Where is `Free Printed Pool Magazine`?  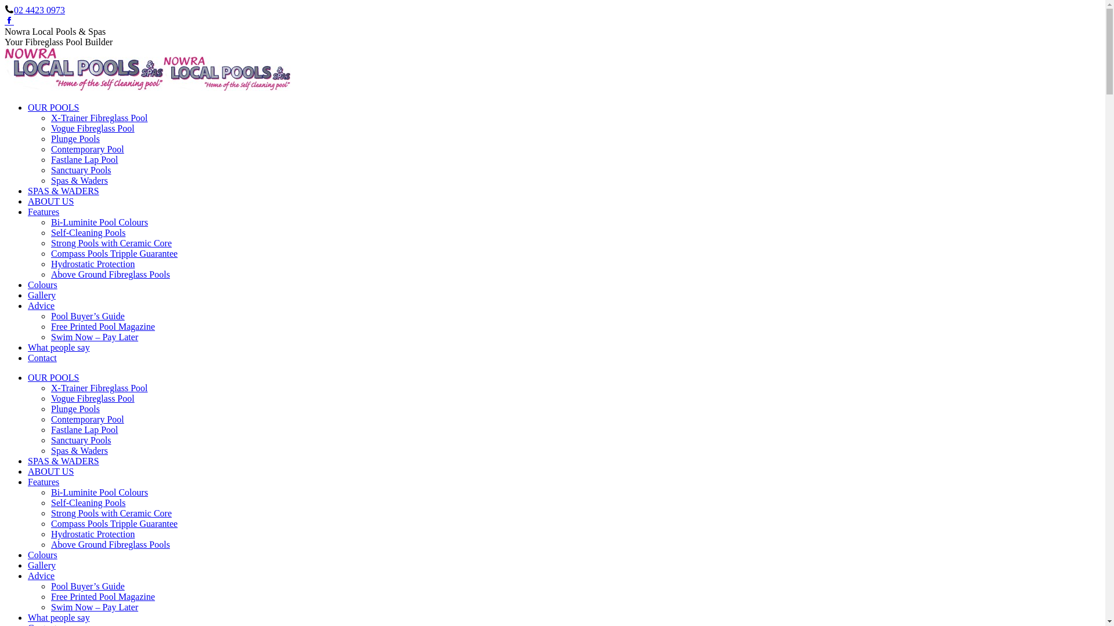
Free Printed Pool Magazine is located at coordinates (103, 597).